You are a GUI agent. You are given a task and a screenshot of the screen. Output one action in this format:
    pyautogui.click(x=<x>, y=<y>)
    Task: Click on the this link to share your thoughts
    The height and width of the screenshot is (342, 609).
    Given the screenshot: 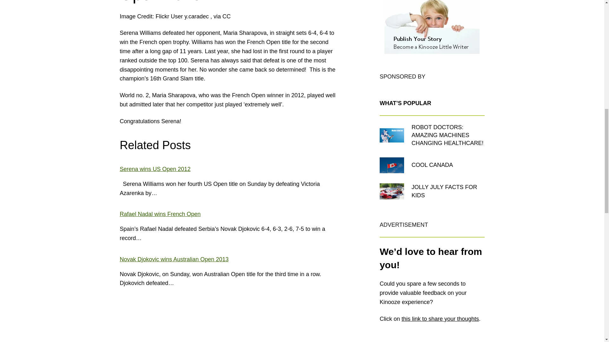 What is the action you would take?
    pyautogui.click(x=440, y=319)
    